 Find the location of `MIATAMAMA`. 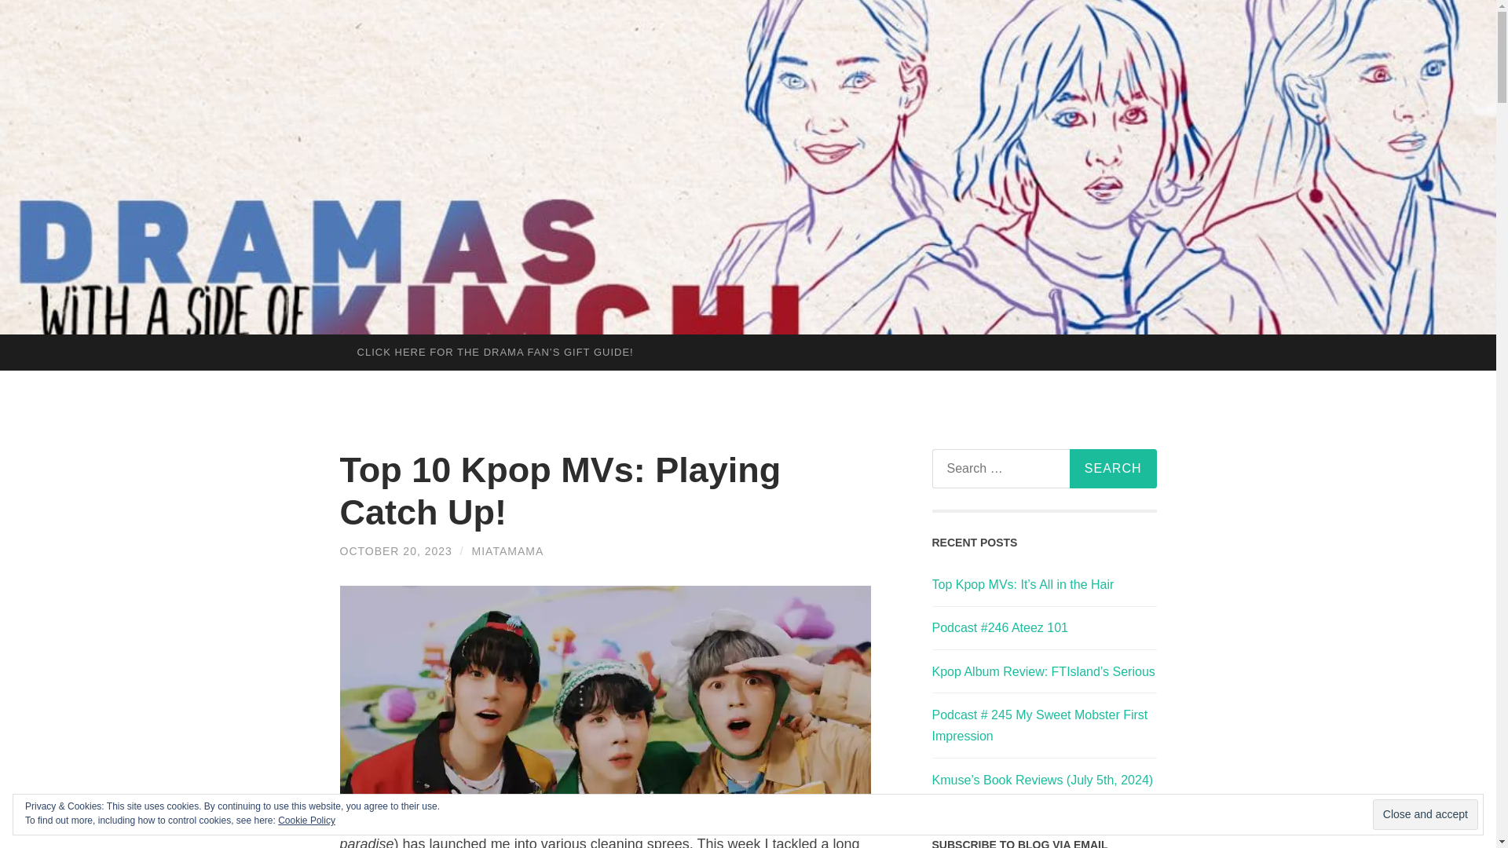

MIATAMAMA is located at coordinates (507, 551).